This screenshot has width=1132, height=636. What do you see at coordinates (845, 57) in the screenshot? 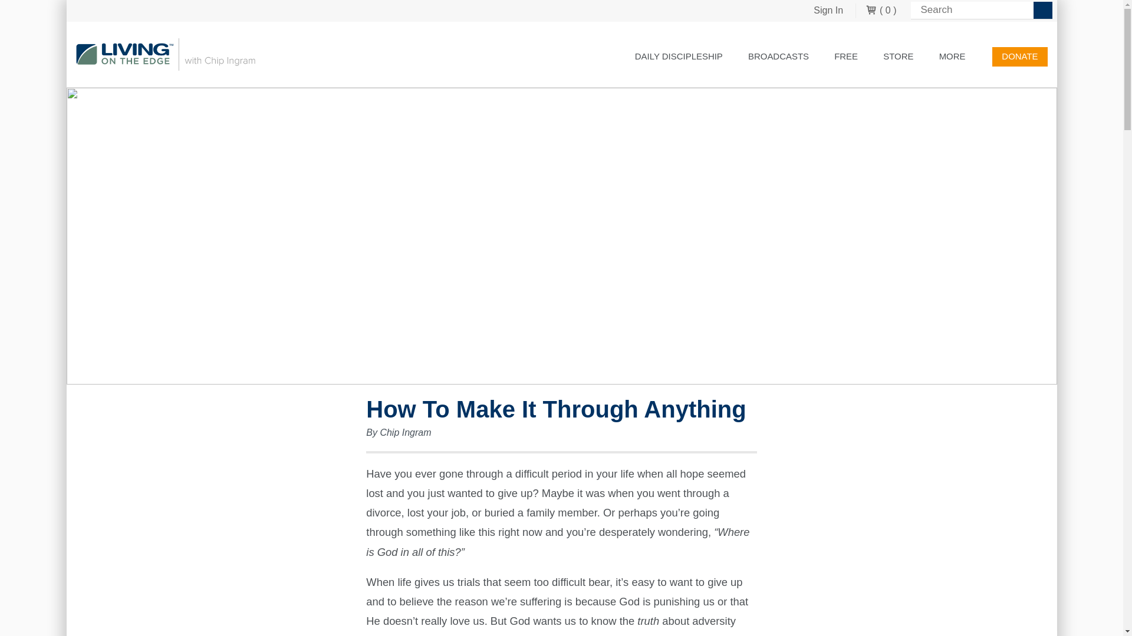
I see `Free Resources` at bounding box center [845, 57].